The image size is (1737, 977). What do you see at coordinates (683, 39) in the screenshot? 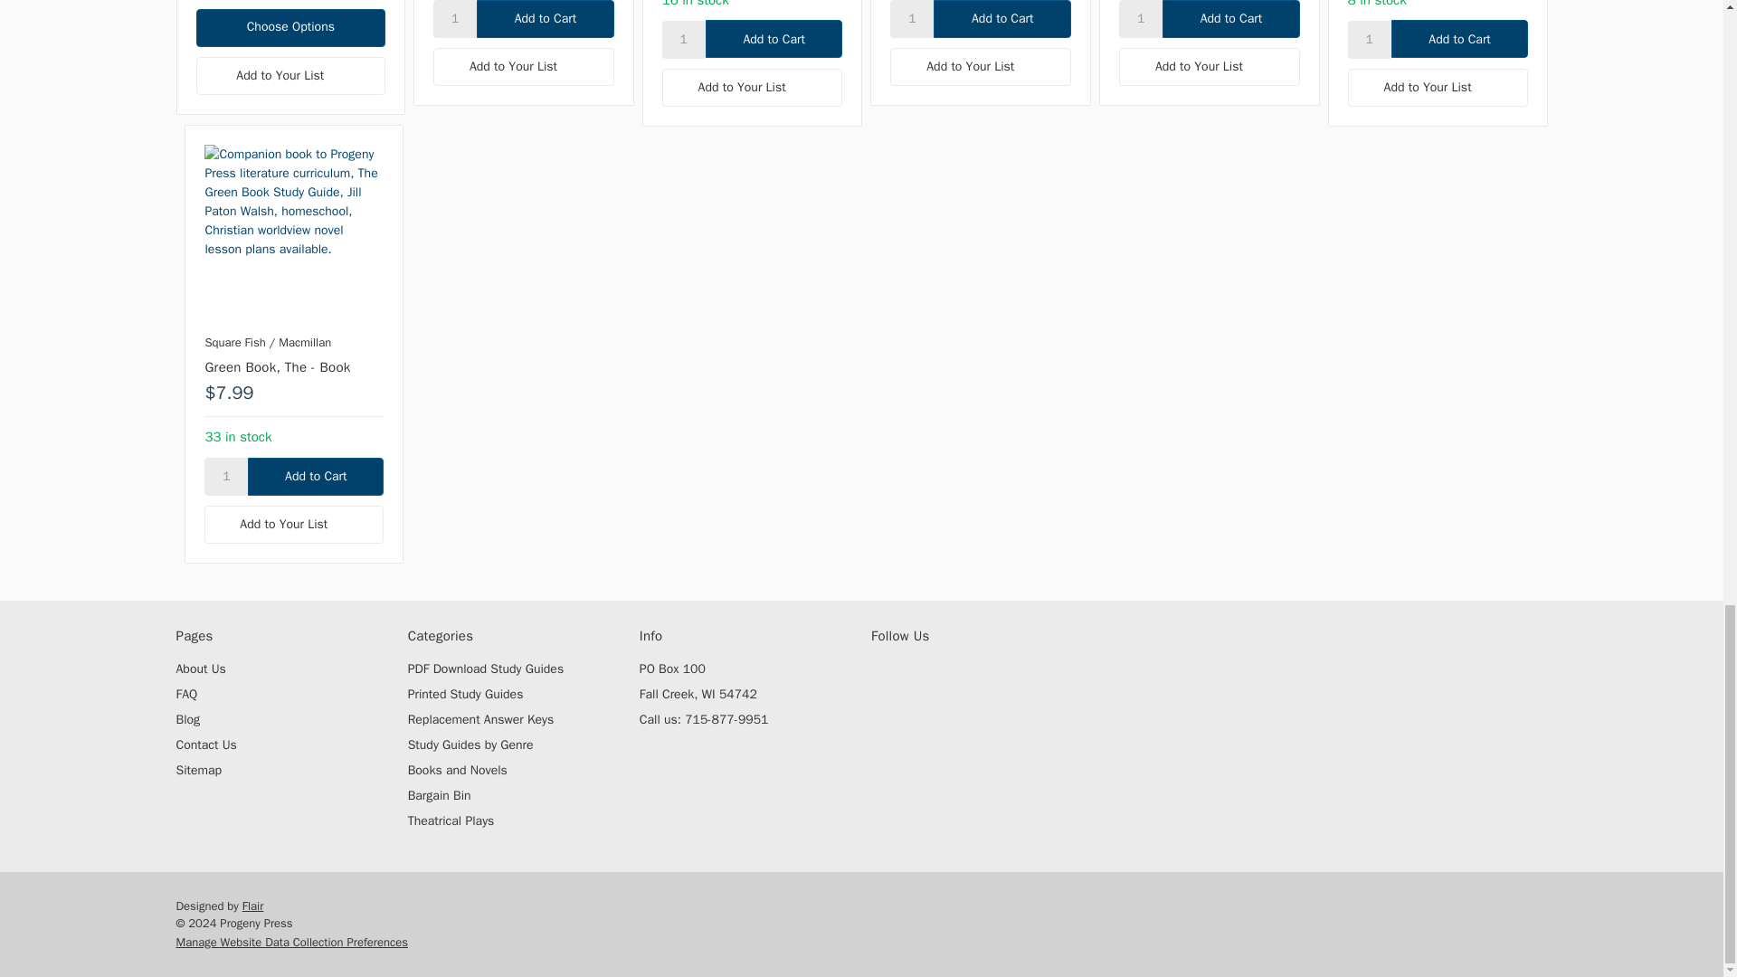
I see `1` at bounding box center [683, 39].